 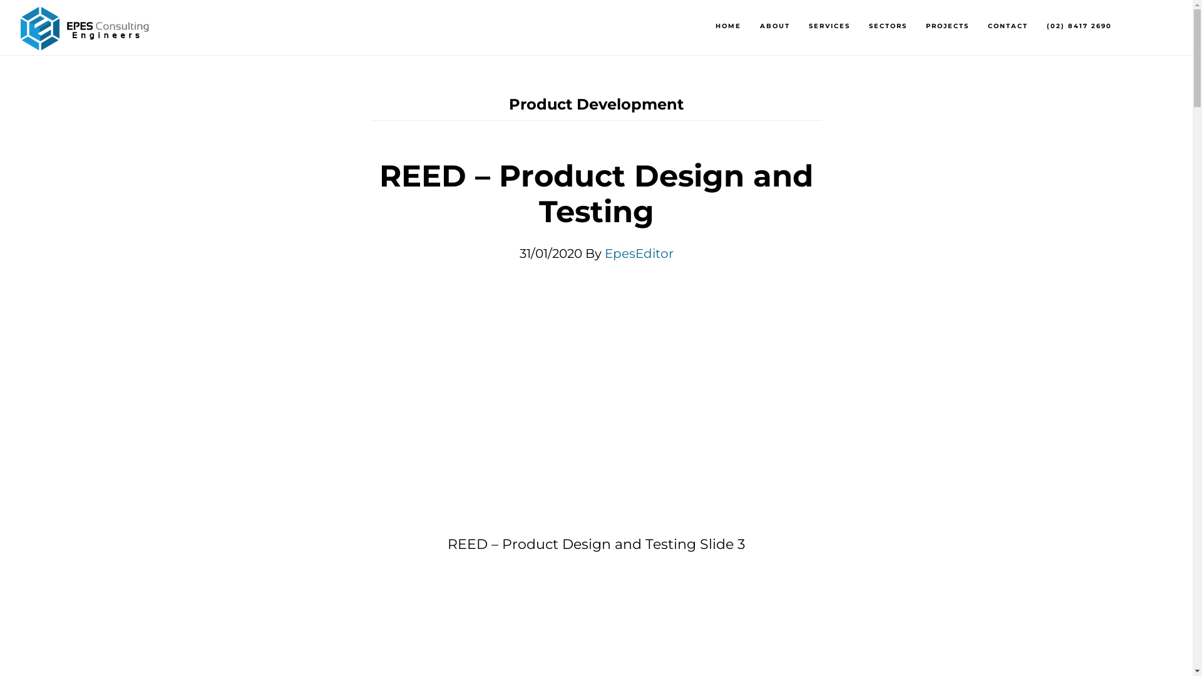 I want to click on (02) 8417 2690, so click(x=1079, y=26).